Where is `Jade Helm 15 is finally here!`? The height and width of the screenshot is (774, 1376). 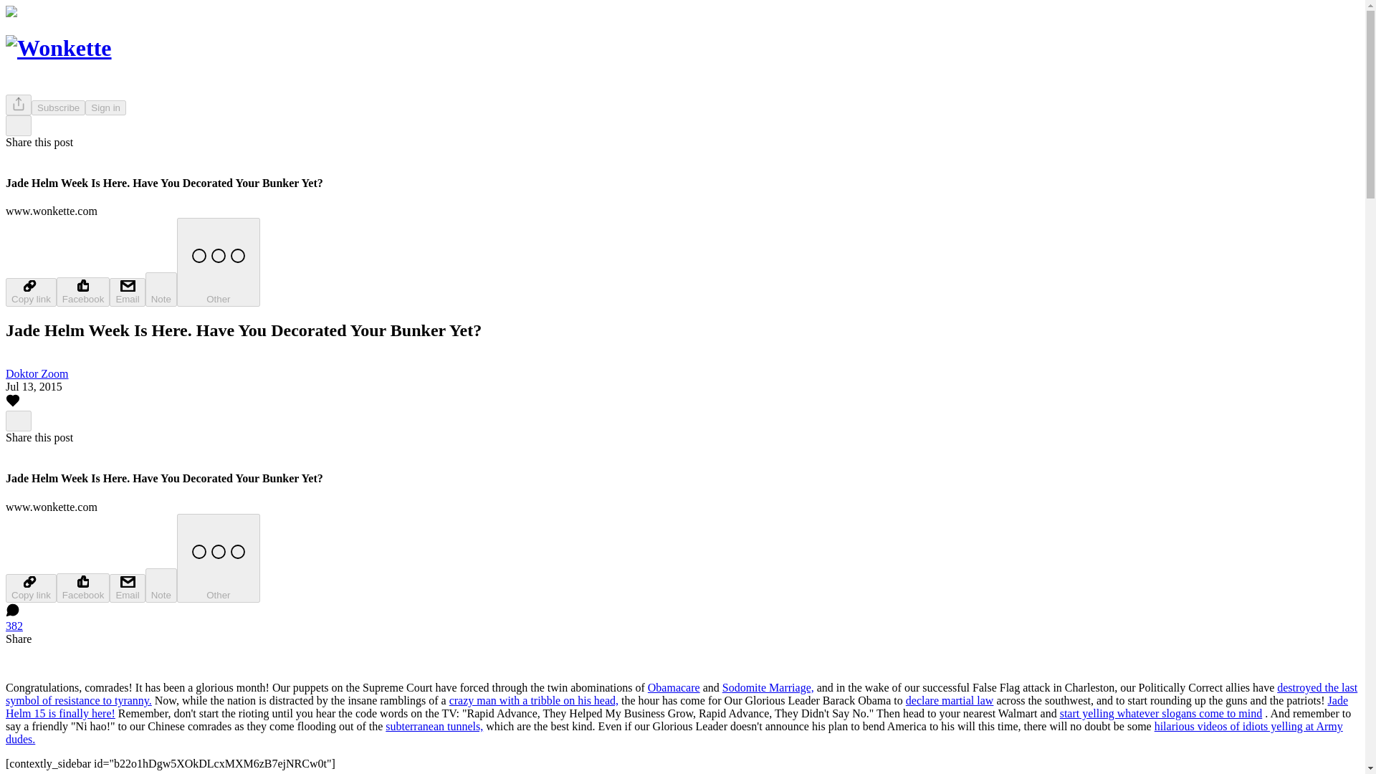
Jade Helm 15 is finally here! is located at coordinates (677, 707).